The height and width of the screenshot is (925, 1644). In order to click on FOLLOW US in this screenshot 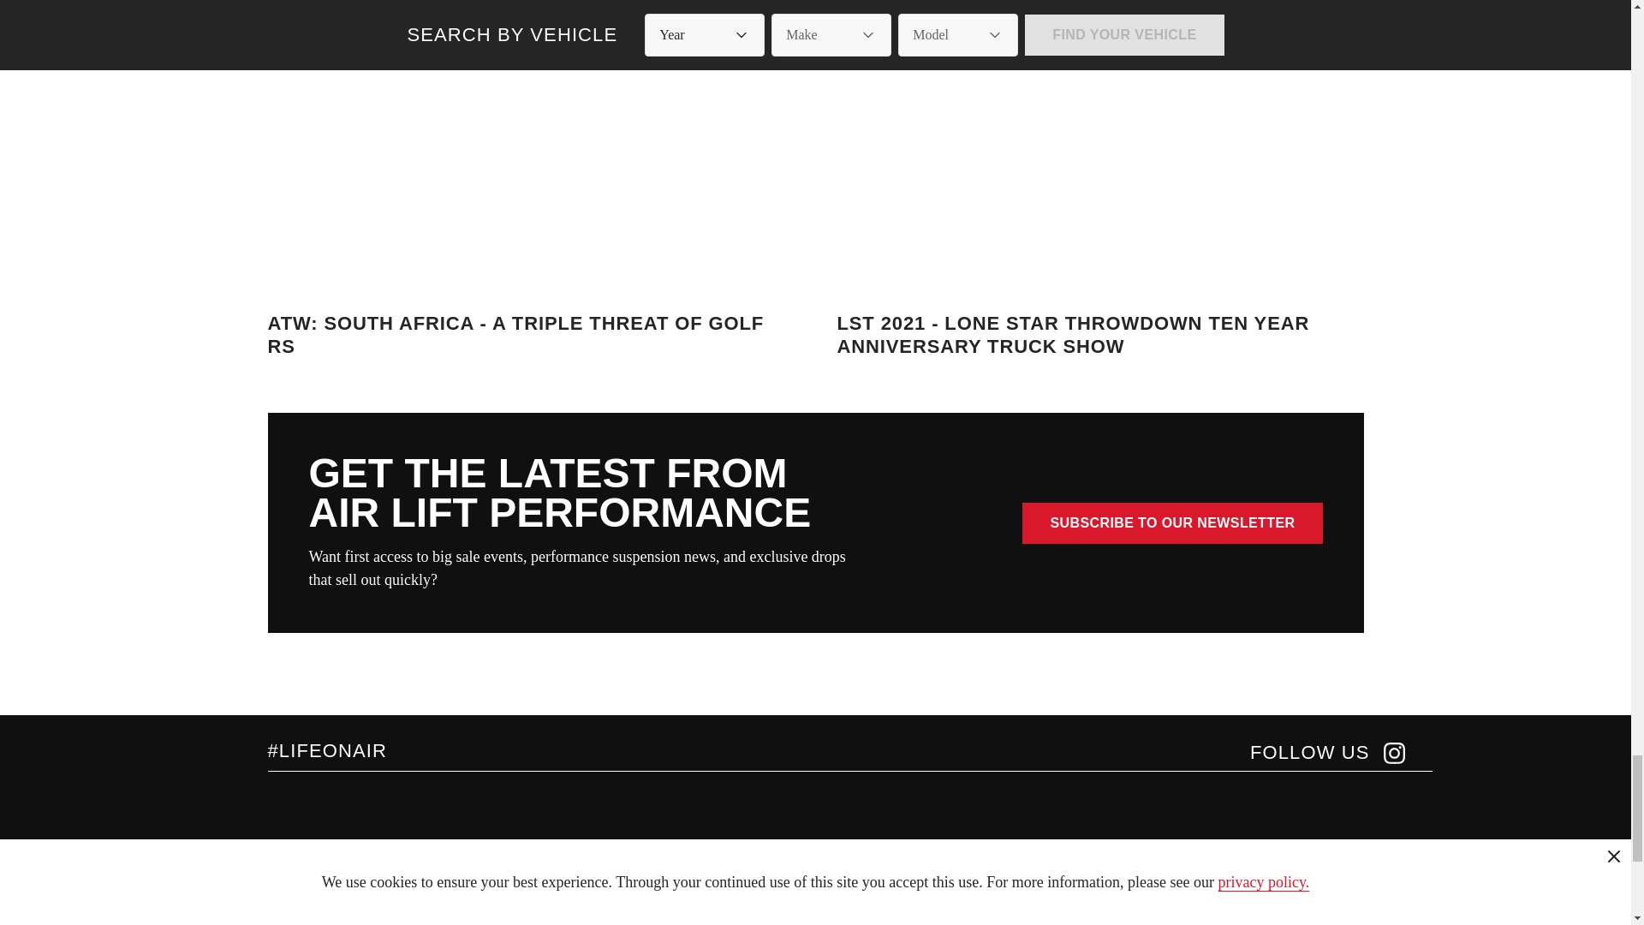, I will do `click(1326, 754)`.